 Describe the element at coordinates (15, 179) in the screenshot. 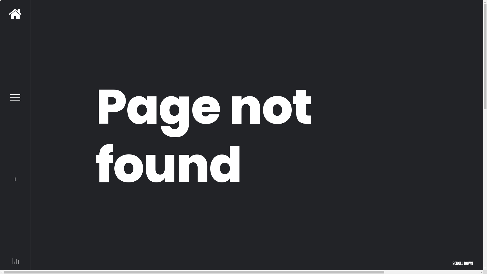

I see `fab fa-facebook-f` at that location.